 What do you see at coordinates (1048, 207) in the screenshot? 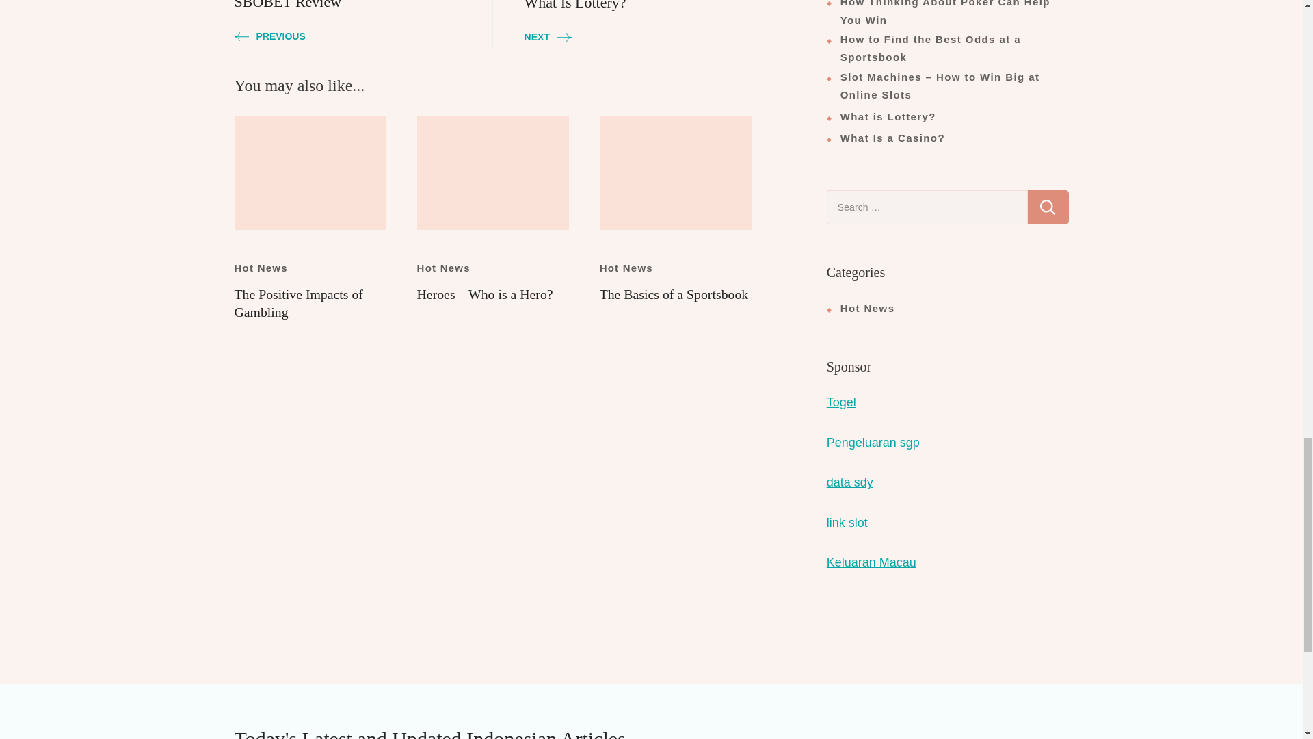
I see `Search` at bounding box center [1048, 207].